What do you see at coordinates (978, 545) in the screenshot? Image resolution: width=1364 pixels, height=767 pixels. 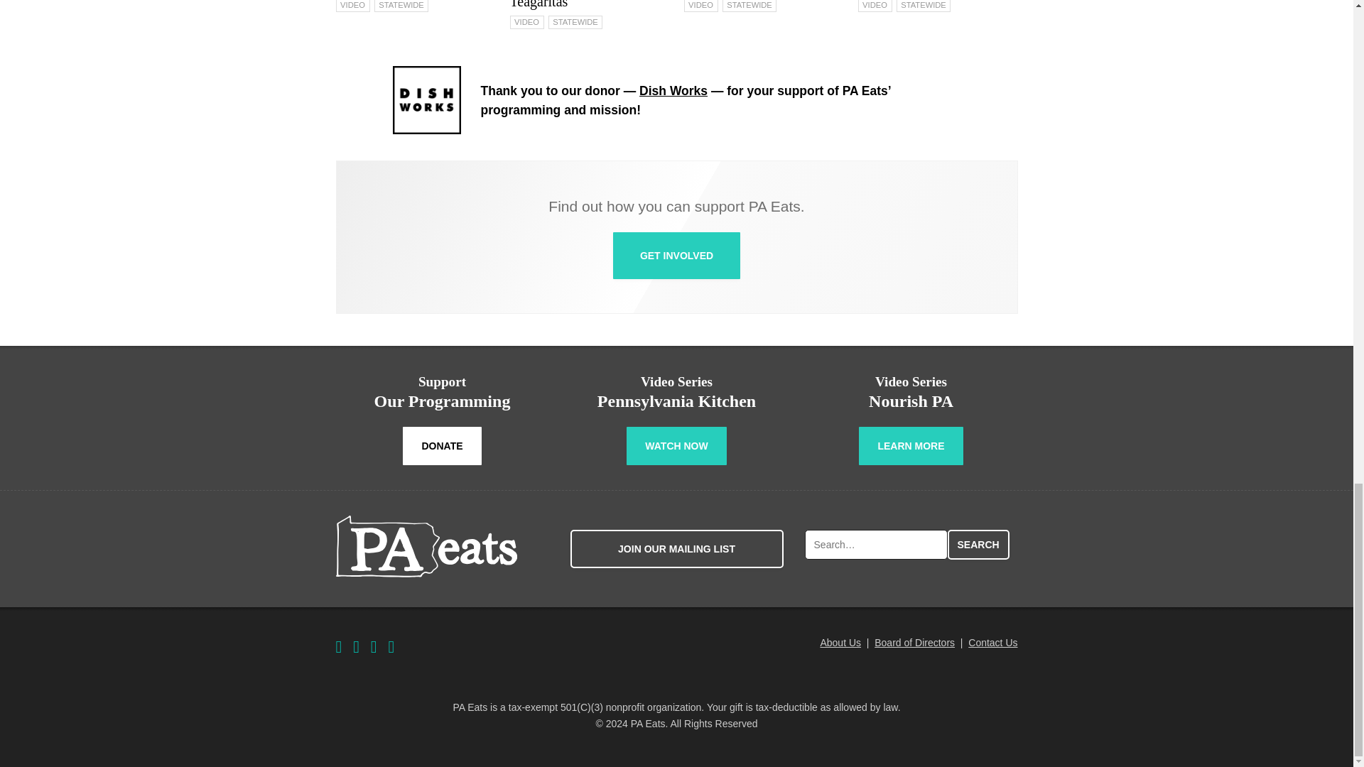 I see `Search` at bounding box center [978, 545].